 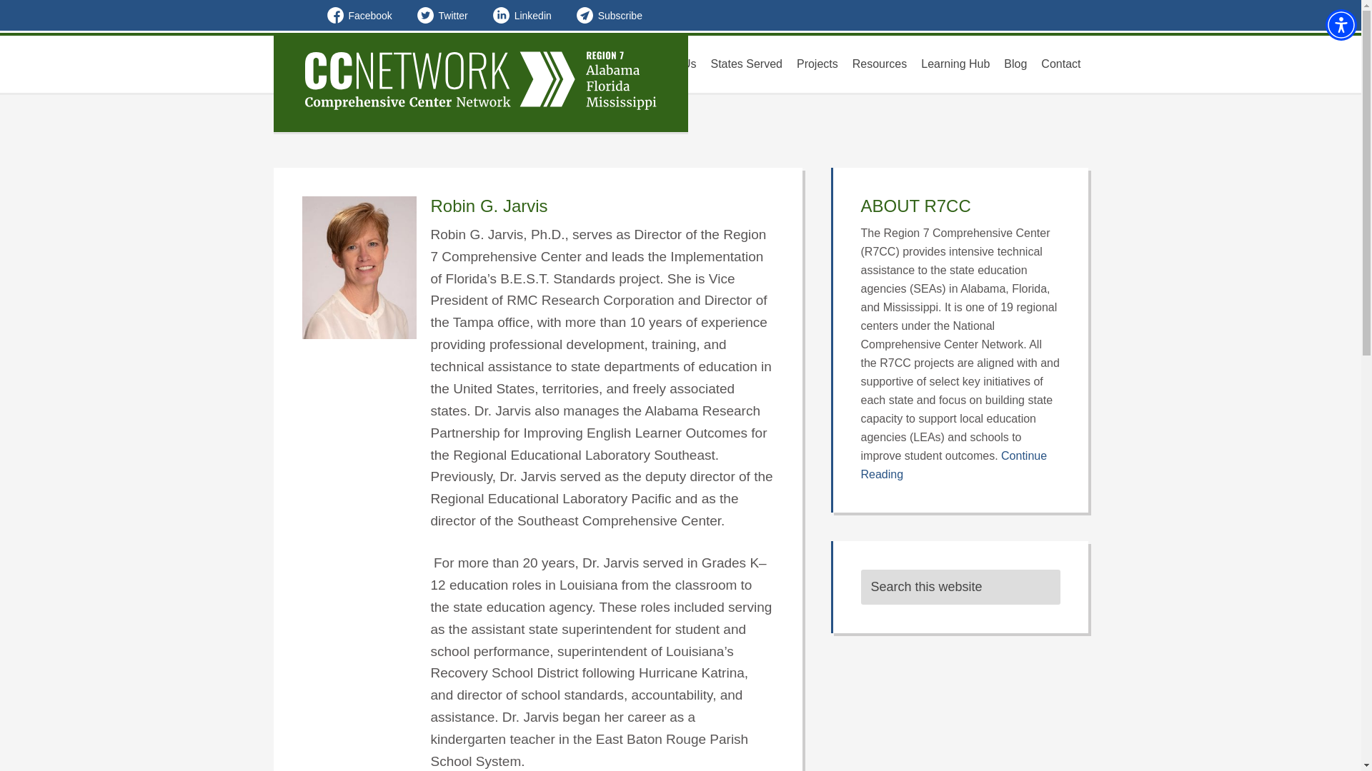 What do you see at coordinates (442, 16) in the screenshot?
I see `Twitter` at bounding box center [442, 16].